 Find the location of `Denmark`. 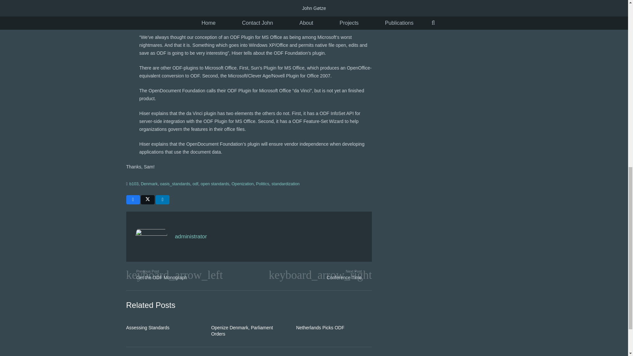

Denmark is located at coordinates (149, 184).